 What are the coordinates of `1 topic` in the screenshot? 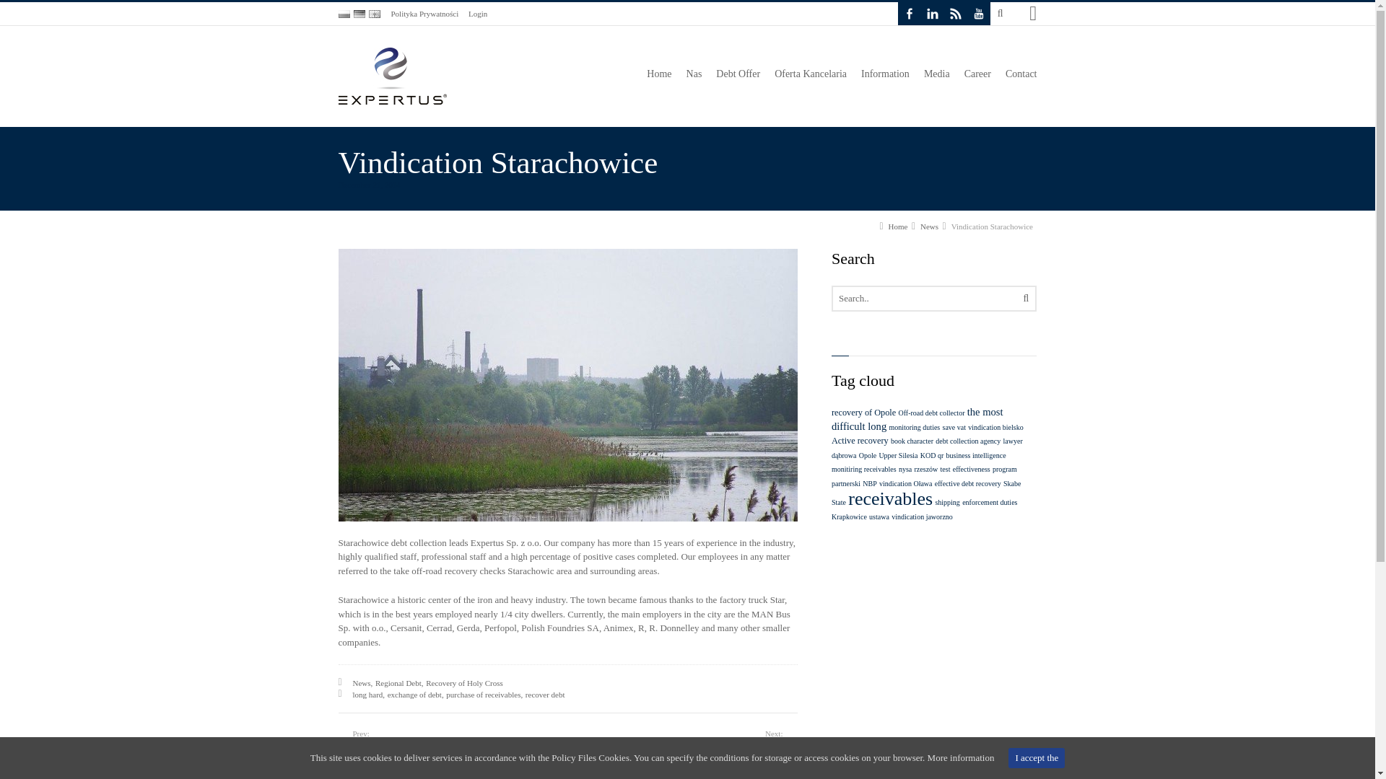 It's located at (927, 448).